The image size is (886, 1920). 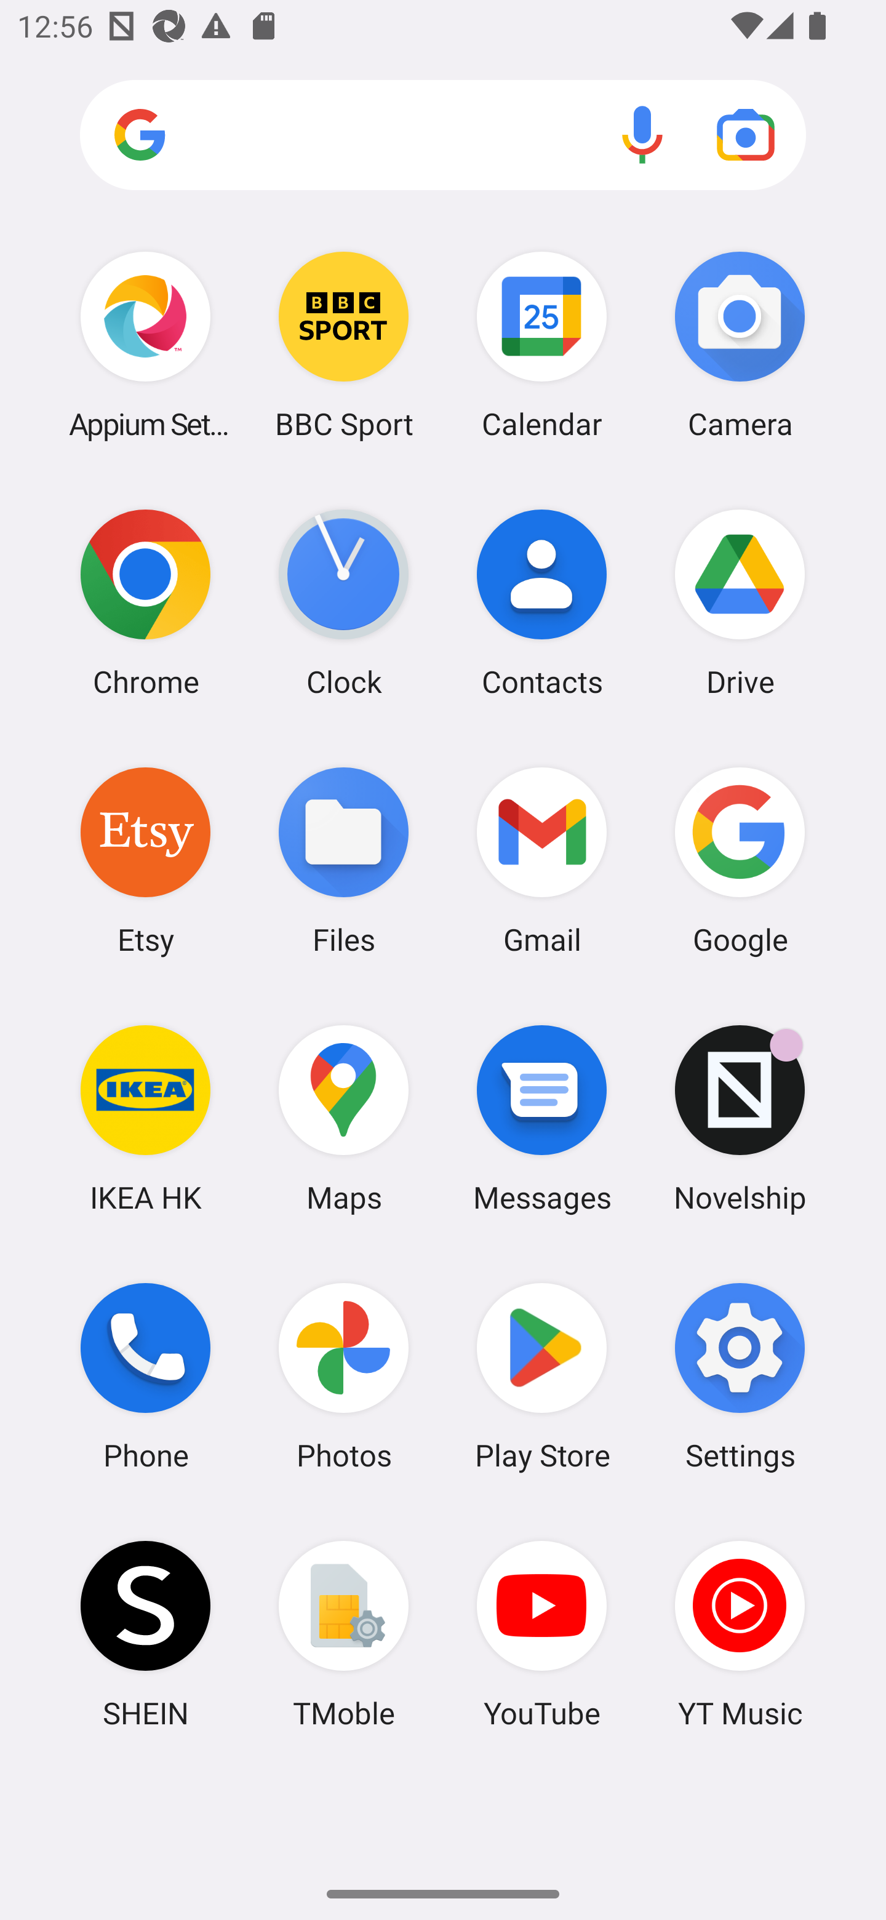 What do you see at coordinates (642, 134) in the screenshot?
I see `Voice search` at bounding box center [642, 134].